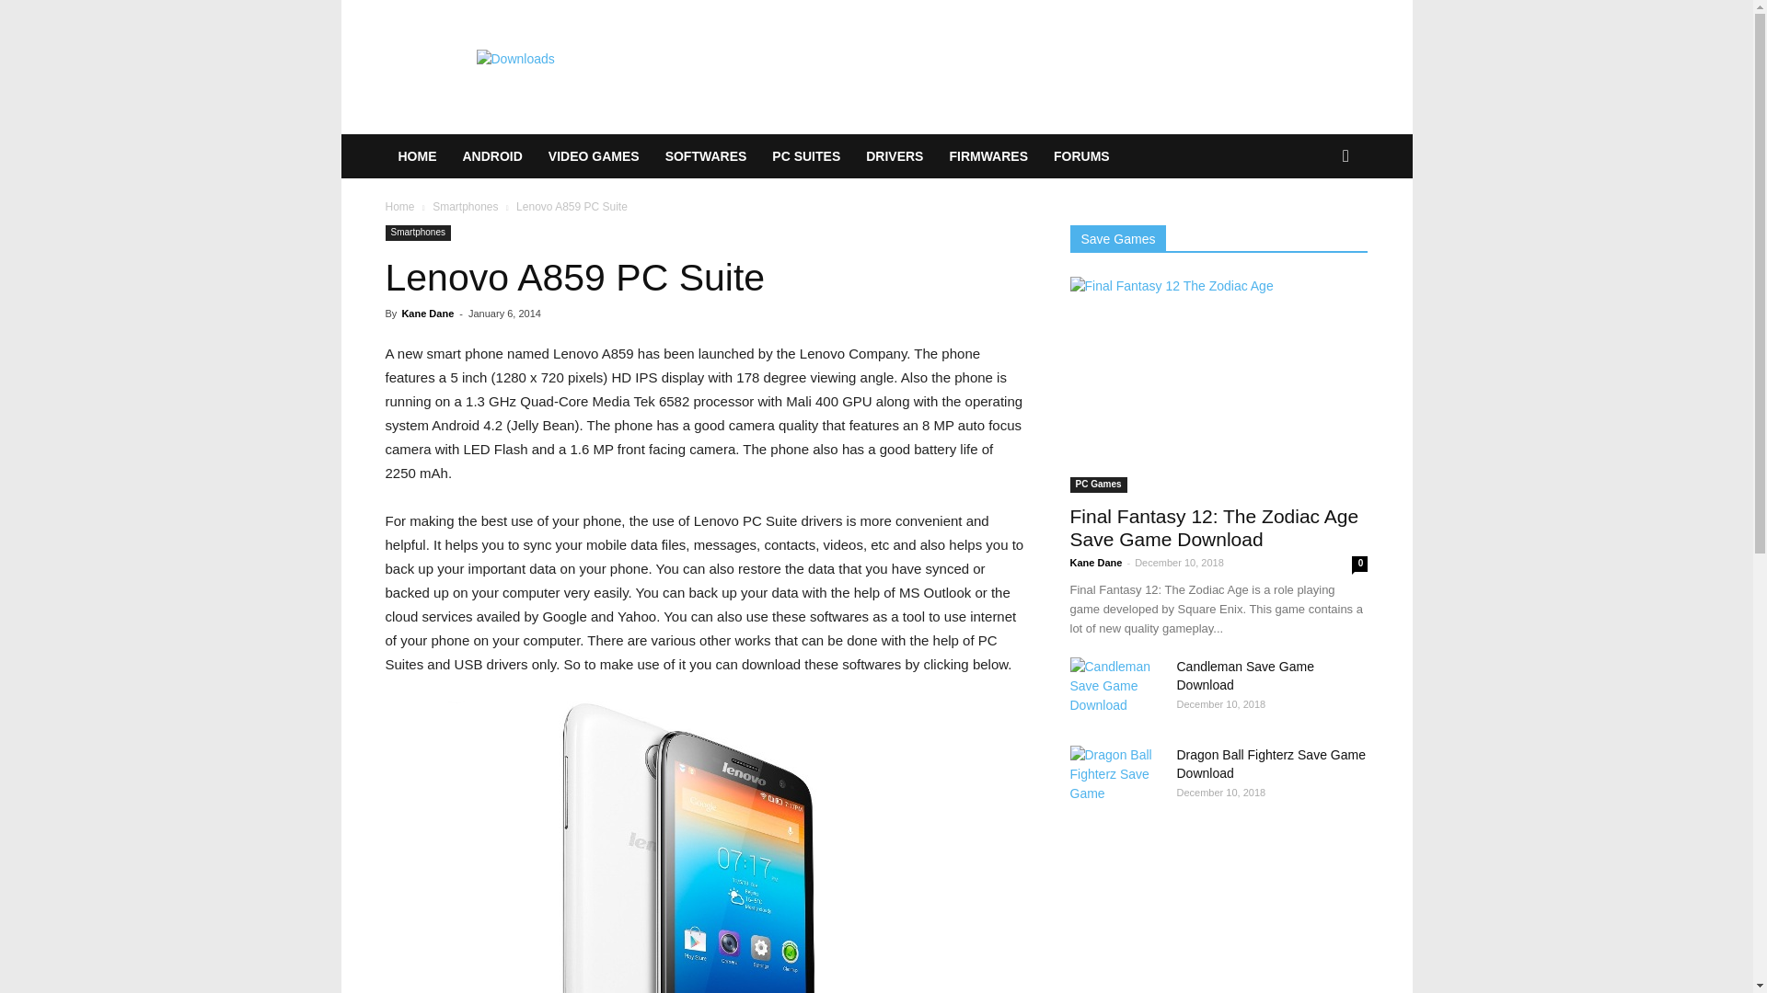 The image size is (1767, 993). What do you see at coordinates (705, 156) in the screenshot?
I see `SOFTWARES` at bounding box center [705, 156].